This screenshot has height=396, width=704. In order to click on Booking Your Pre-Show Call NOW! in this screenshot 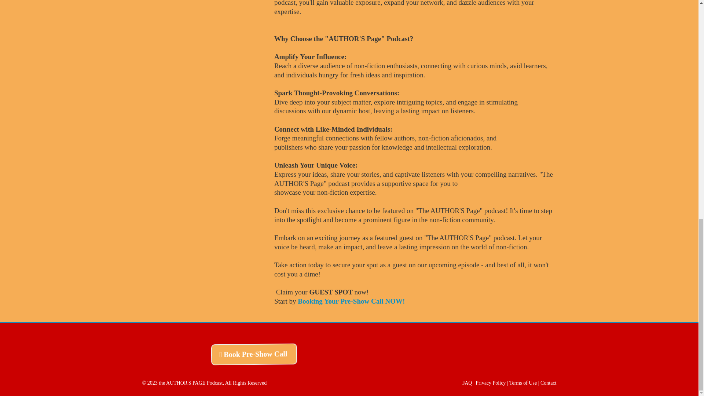, I will do `click(351, 301)`.